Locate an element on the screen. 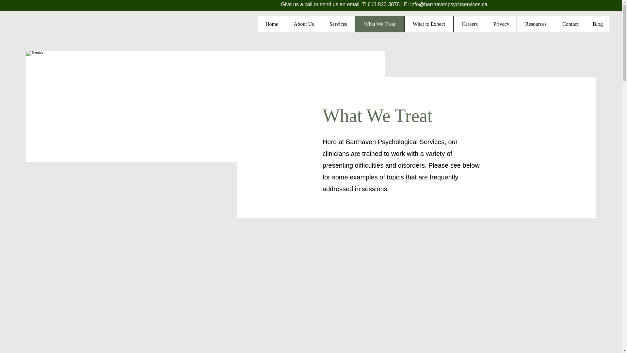 The height and width of the screenshot is (353, 627). Resources is located at coordinates (536, 24).